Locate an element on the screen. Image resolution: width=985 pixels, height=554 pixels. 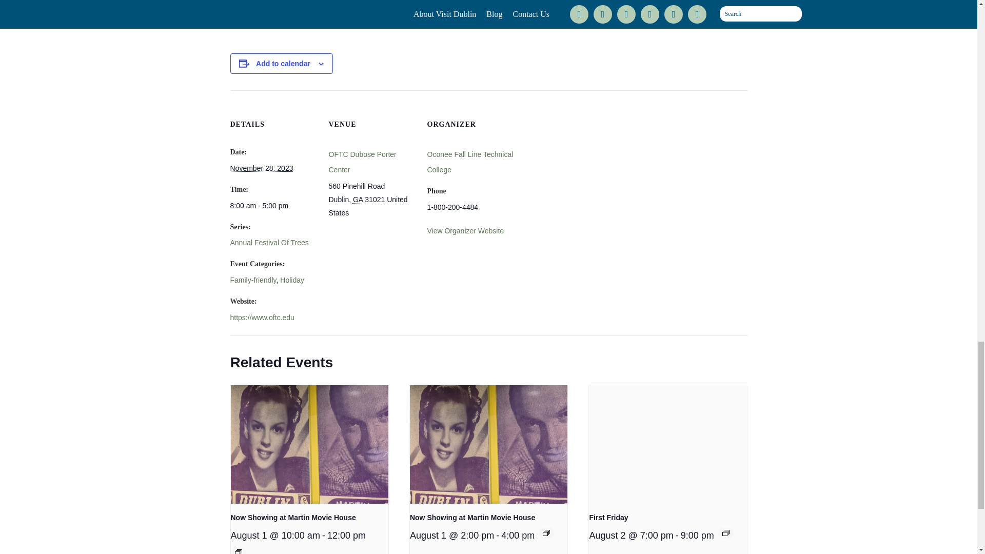
Georgia is located at coordinates (357, 200).